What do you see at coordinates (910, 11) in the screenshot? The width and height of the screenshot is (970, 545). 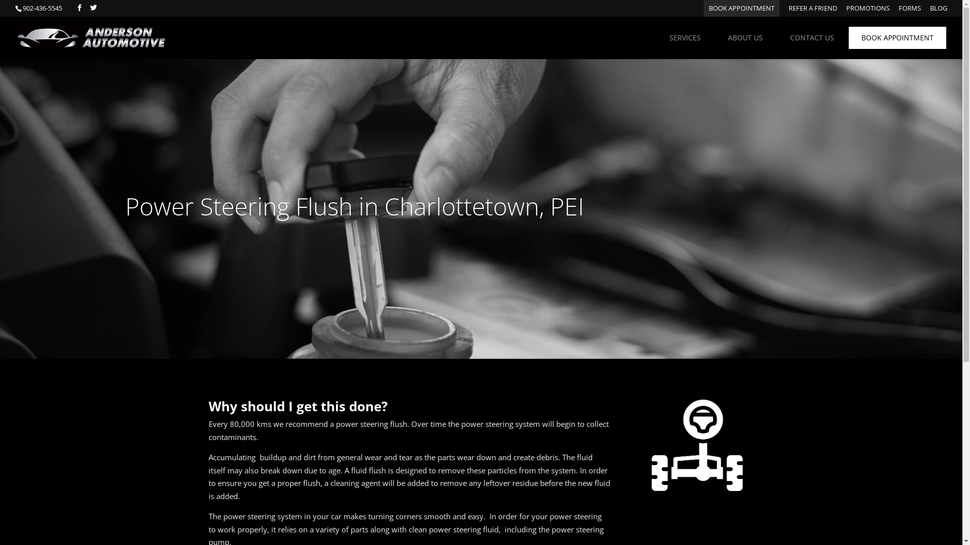 I see `FORMS` at bounding box center [910, 11].